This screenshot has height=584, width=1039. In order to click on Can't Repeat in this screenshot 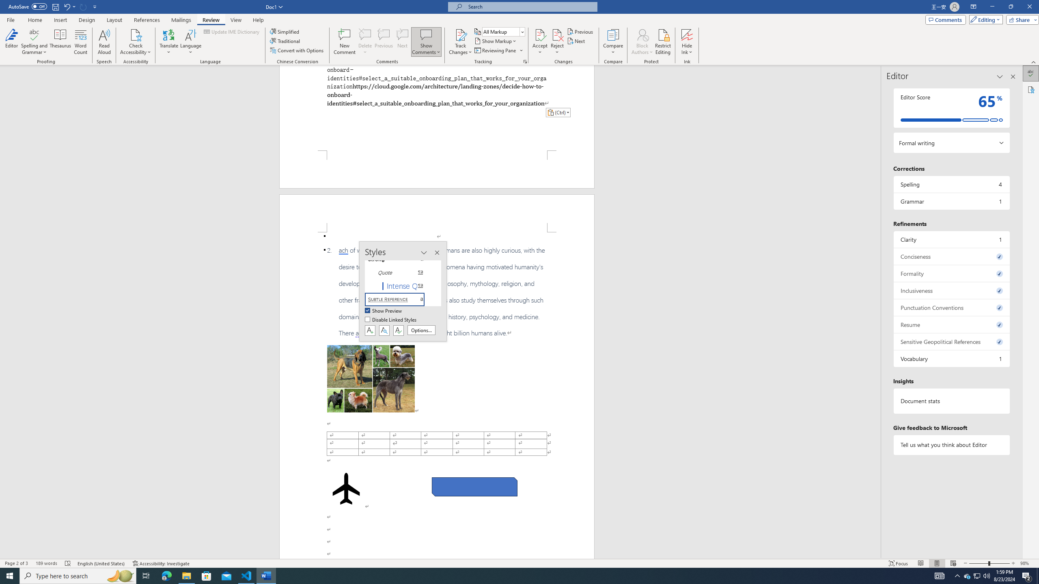, I will do `click(84, 6)`.